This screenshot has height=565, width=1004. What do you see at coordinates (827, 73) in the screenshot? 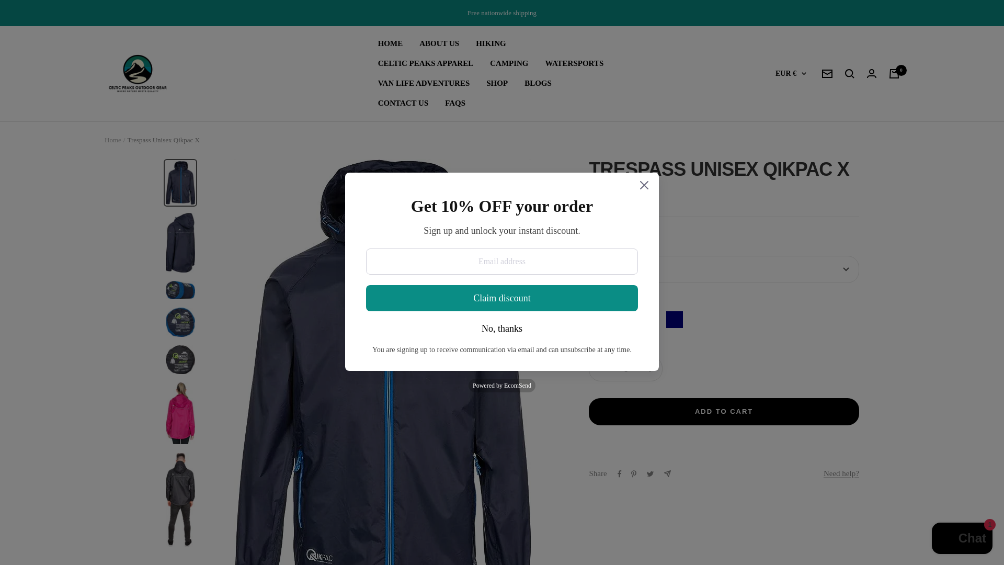
I see `Newsletter` at bounding box center [827, 73].